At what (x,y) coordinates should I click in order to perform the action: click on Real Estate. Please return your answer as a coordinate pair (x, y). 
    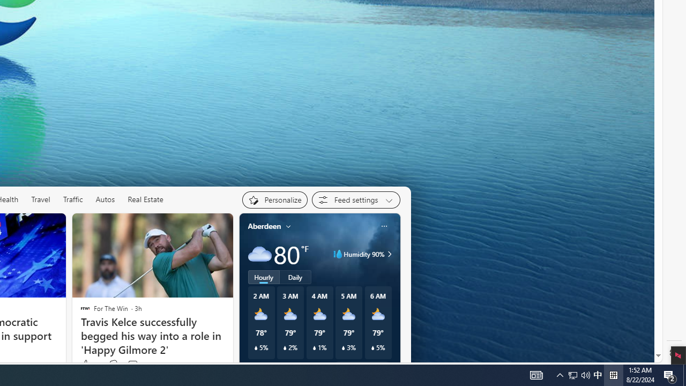
    Looking at the image, I should click on (146, 199).